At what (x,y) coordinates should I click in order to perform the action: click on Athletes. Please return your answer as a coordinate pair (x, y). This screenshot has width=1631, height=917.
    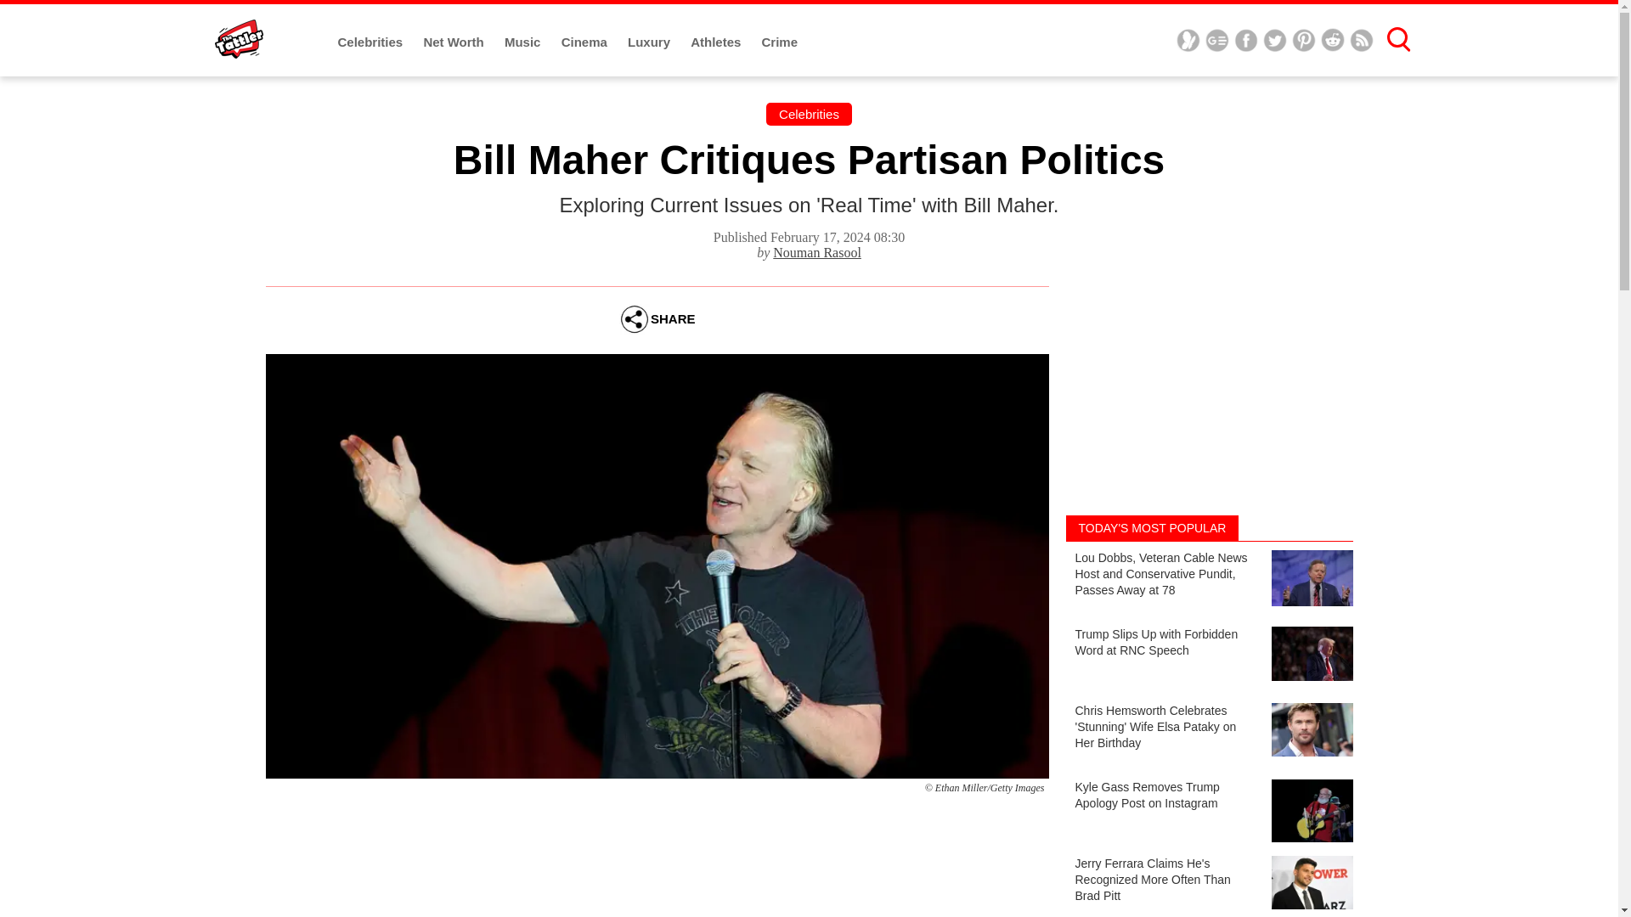
    Looking at the image, I should click on (717, 42).